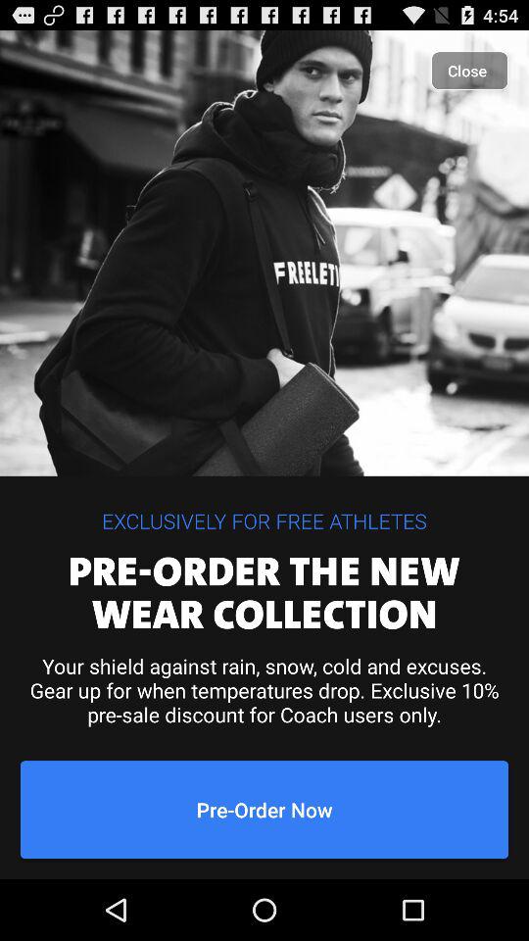 The image size is (529, 941). I want to click on choose the close icon, so click(470, 71).